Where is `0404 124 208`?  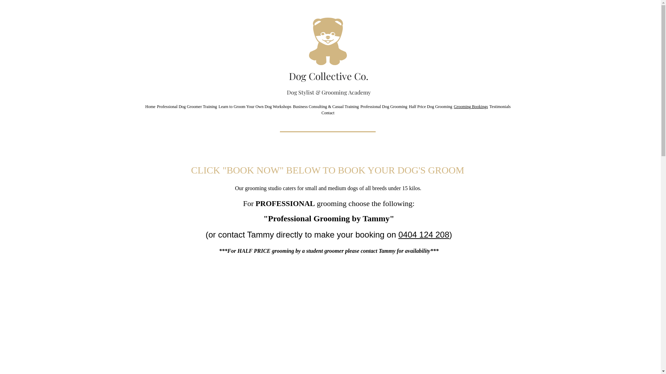 0404 124 208 is located at coordinates (424, 235).